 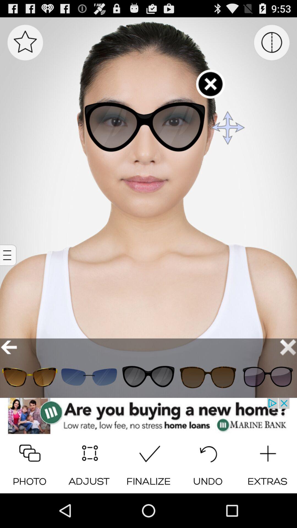 I want to click on close button, so click(x=288, y=347).